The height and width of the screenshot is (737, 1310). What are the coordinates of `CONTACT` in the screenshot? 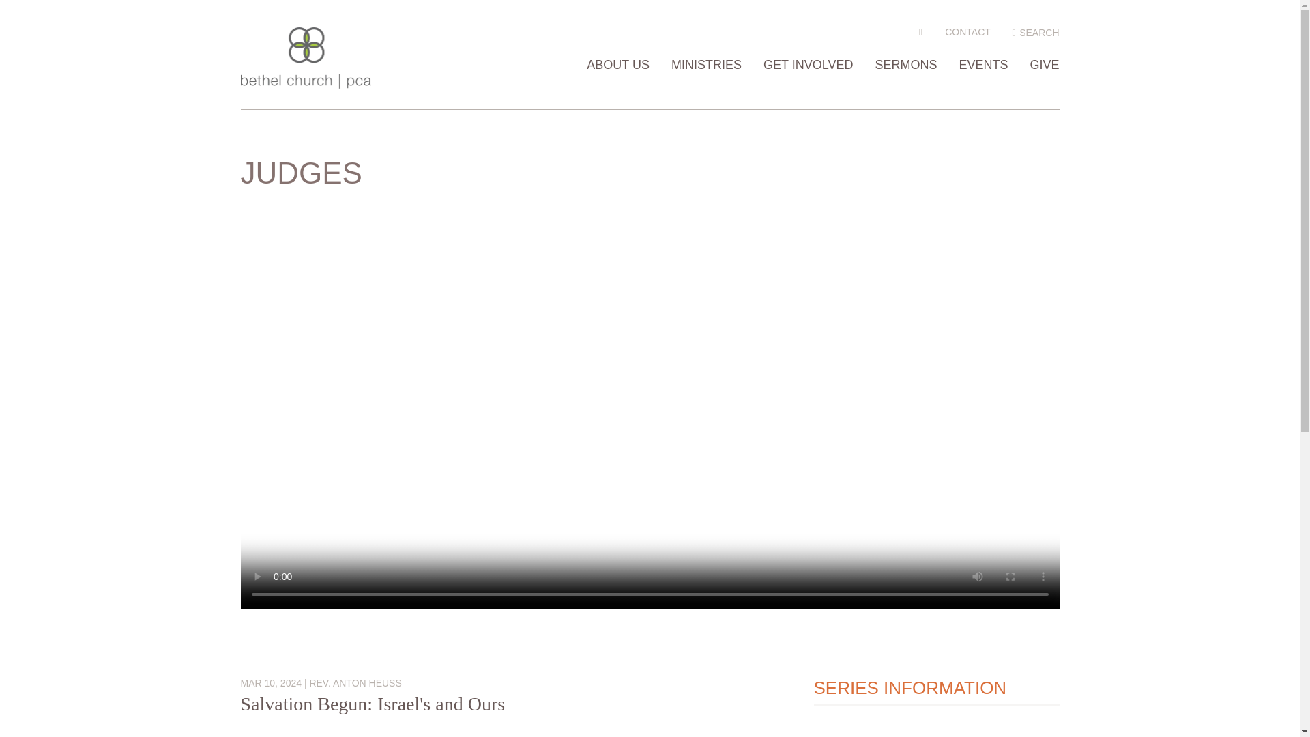 It's located at (967, 31).